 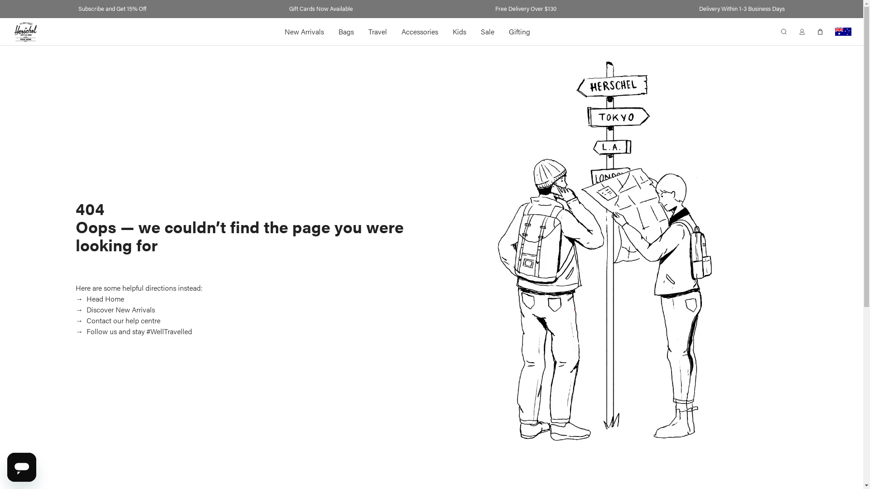 I want to click on Head Home, so click(x=104, y=299).